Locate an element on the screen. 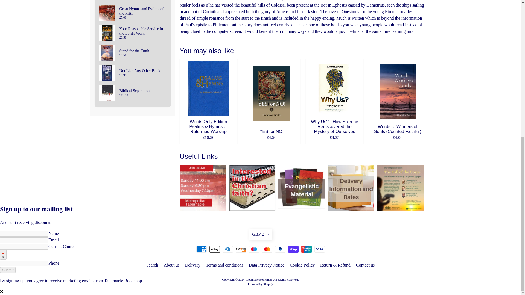 The height and width of the screenshot is (295, 525). Union Pay is located at coordinates (307, 249).